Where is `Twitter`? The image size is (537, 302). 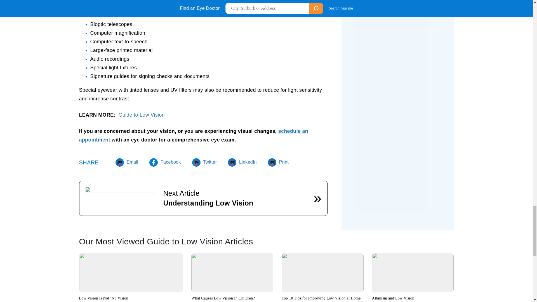 Twitter is located at coordinates (204, 162).